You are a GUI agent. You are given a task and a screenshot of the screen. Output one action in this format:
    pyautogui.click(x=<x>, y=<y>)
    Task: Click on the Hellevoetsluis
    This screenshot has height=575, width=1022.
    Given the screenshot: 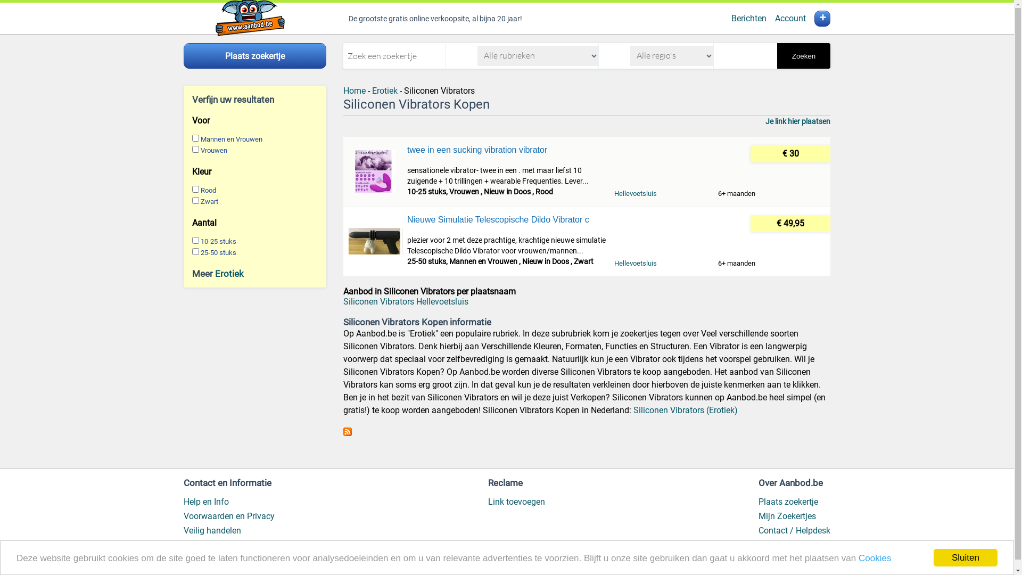 What is the action you would take?
    pyautogui.click(x=636, y=263)
    